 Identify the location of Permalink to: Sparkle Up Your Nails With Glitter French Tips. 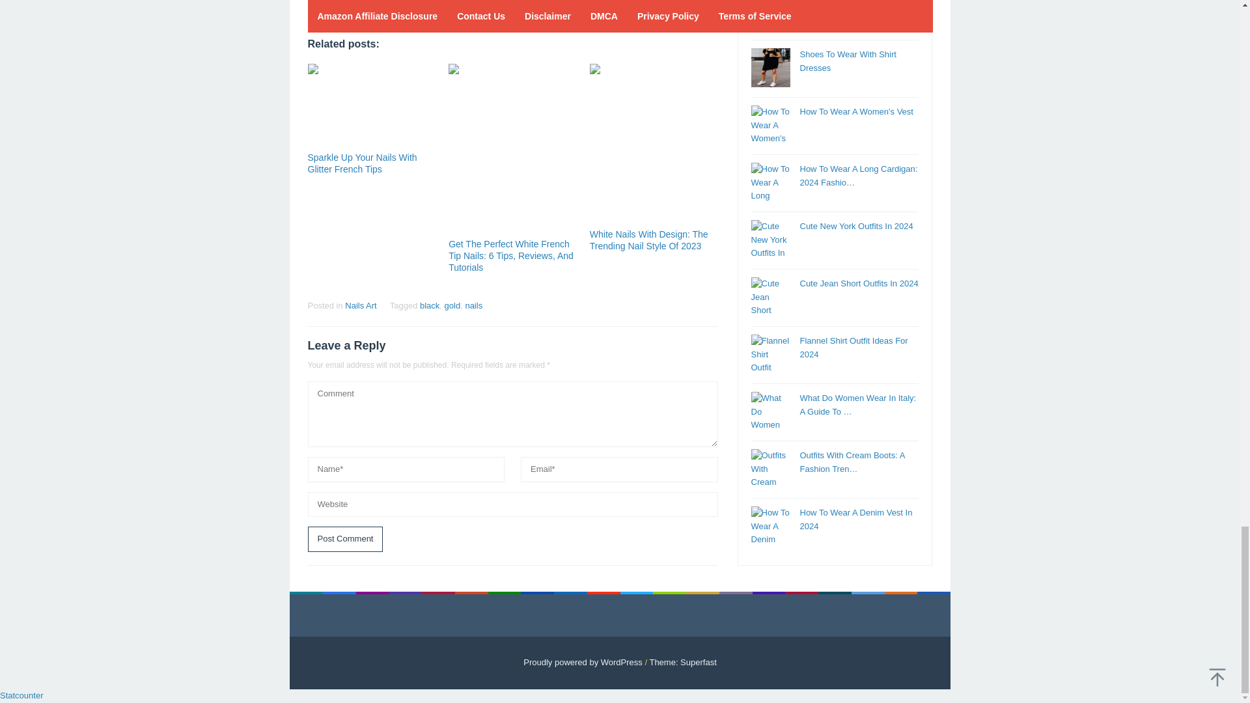
(362, 163).